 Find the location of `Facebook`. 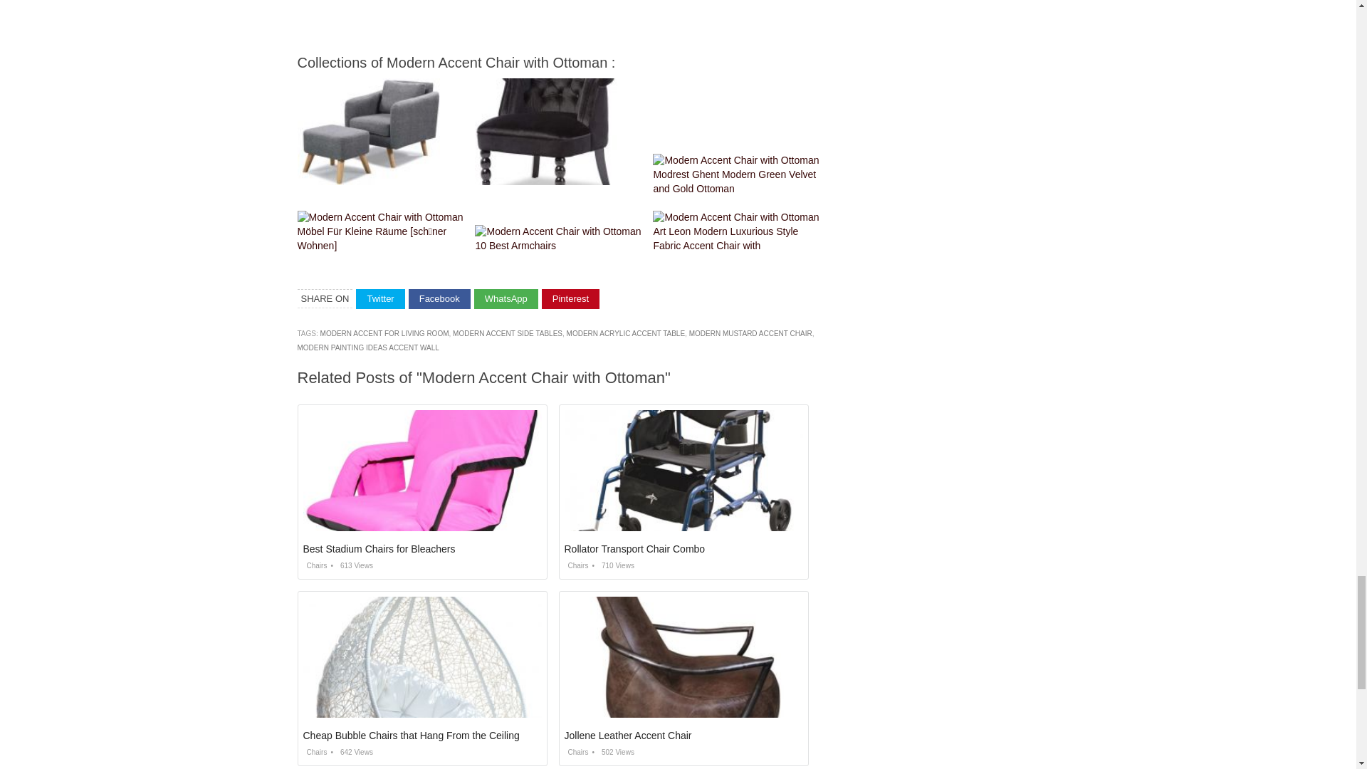

Facebook is located at coordinates (439, 299).